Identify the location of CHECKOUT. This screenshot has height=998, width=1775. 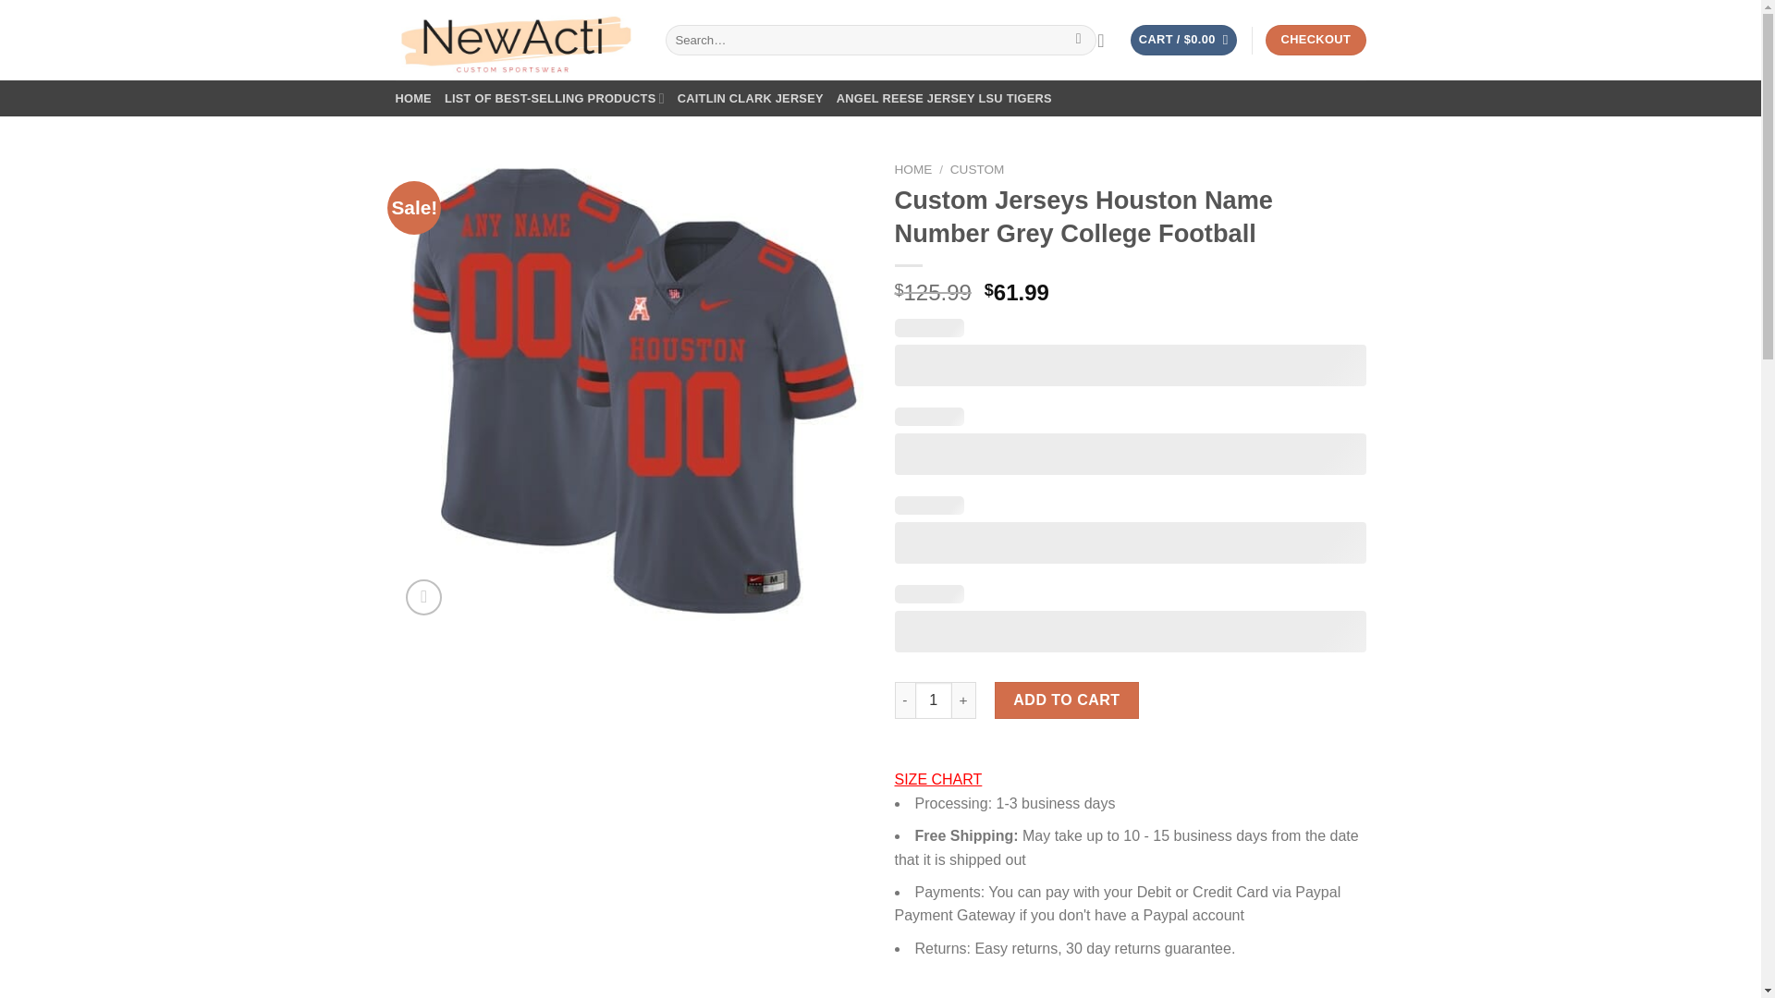
(1315, 41).